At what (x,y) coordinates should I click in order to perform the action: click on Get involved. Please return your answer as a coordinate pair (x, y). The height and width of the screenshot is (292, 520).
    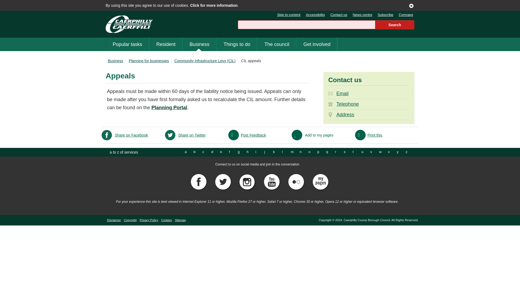
    Looking at the image, I should click on (317, 44).